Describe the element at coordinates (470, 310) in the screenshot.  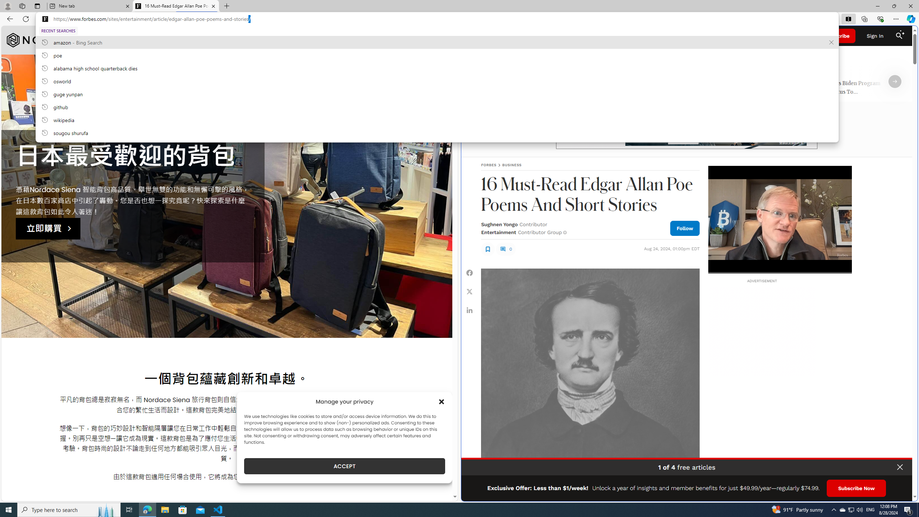
I see `Class: fs-icon fs-icon--linkedin` at that location.